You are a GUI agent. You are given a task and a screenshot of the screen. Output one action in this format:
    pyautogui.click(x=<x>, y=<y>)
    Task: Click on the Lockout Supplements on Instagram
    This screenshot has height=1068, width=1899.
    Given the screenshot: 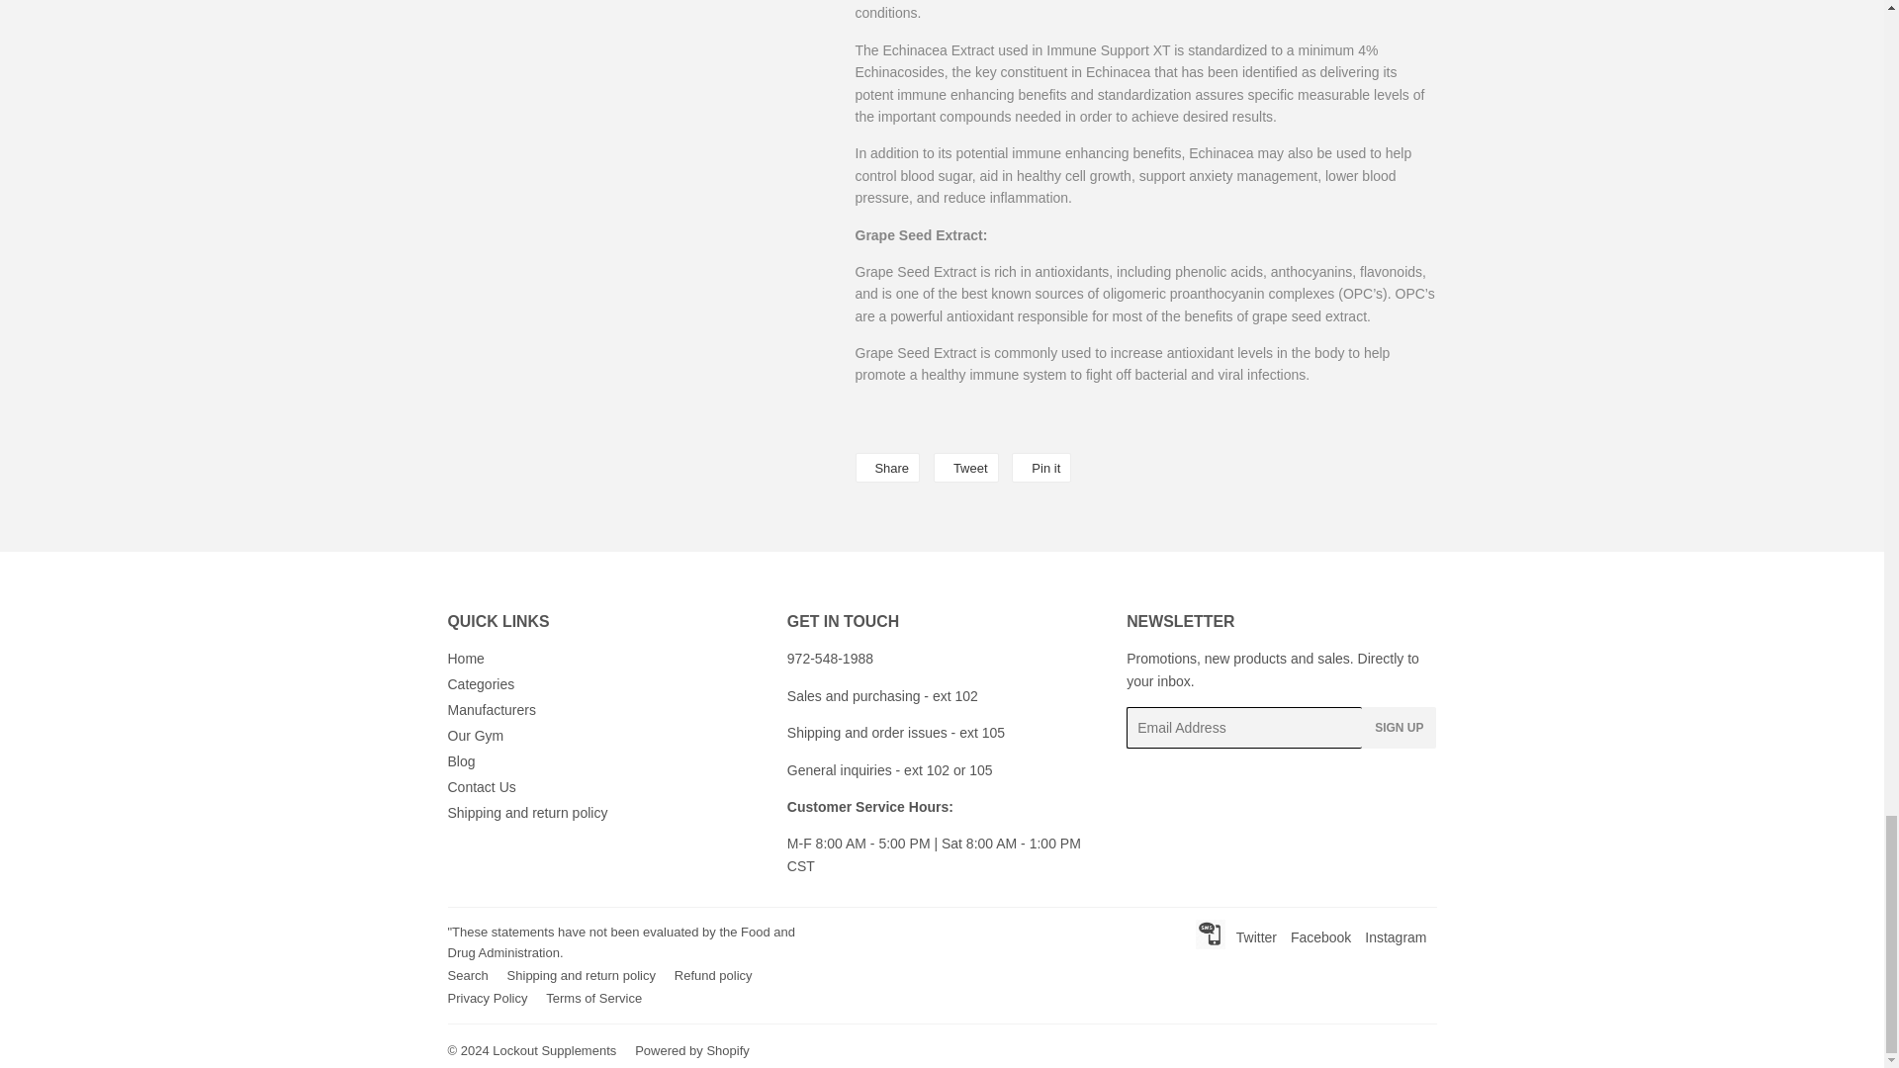 What is the action you would take?
    pyautogui.click(x=1395, y=936)
    